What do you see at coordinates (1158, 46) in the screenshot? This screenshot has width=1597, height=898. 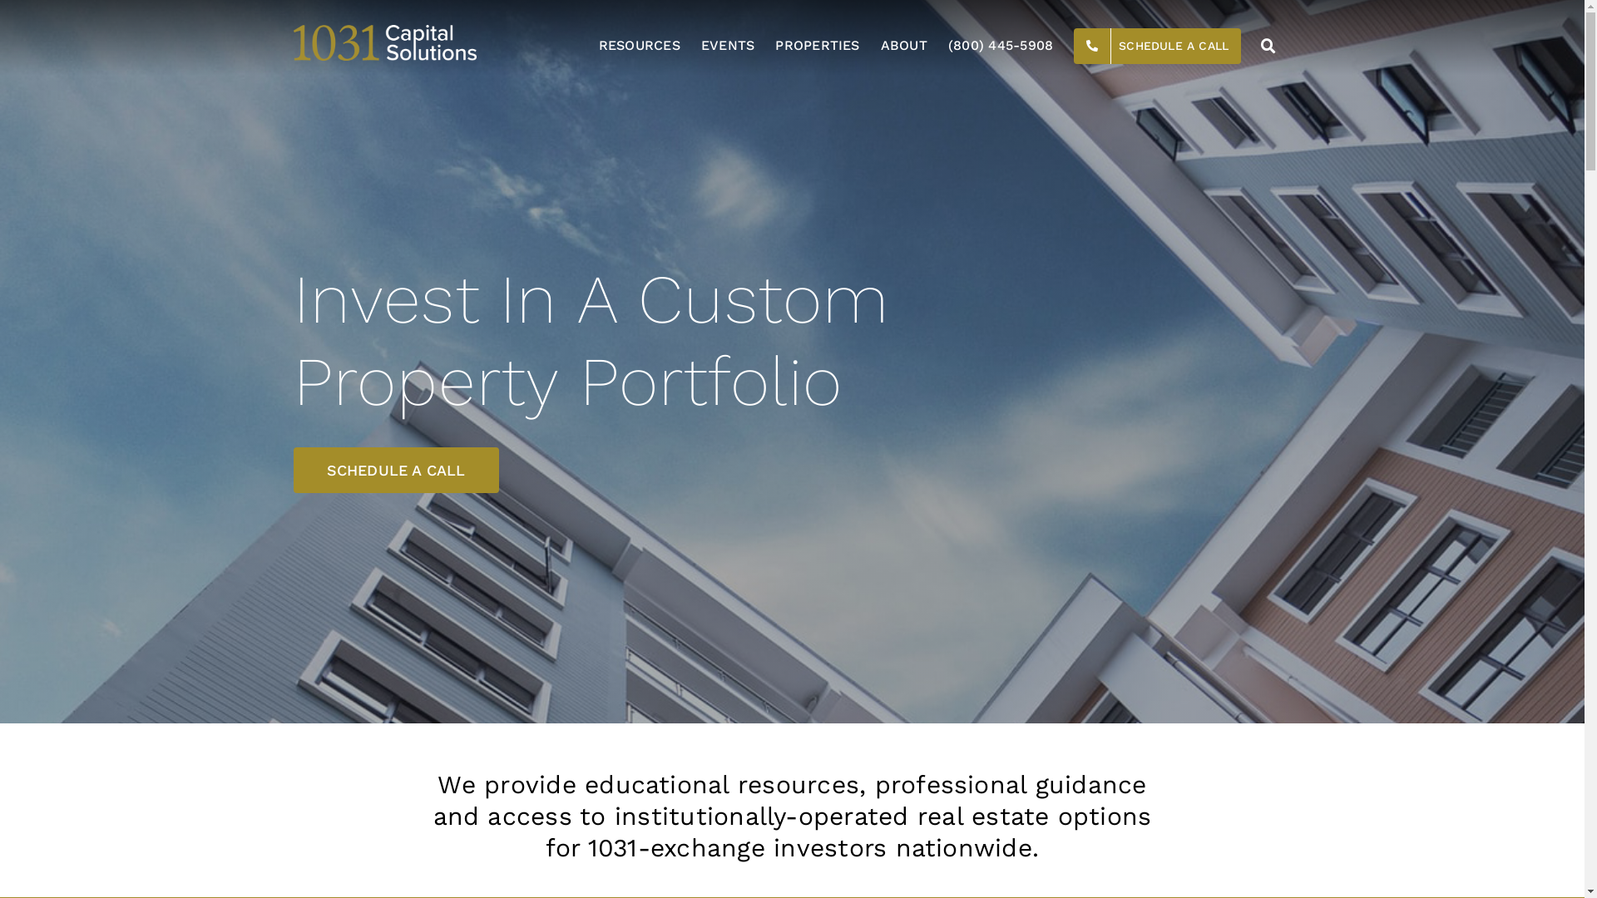 I see `SCHEDULE A CALL` at bounding box center [1158, 46].